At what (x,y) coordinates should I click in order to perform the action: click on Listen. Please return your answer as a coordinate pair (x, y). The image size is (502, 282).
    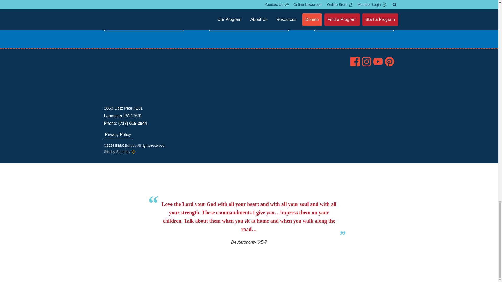
    Looking at the image, I should click on (144, 25).